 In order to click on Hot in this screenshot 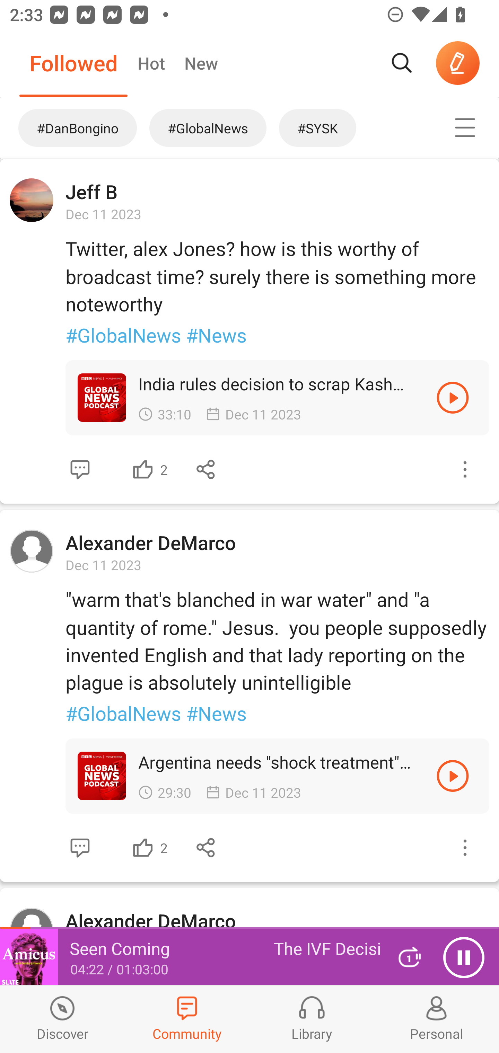, I will do `click(151, 63)`.